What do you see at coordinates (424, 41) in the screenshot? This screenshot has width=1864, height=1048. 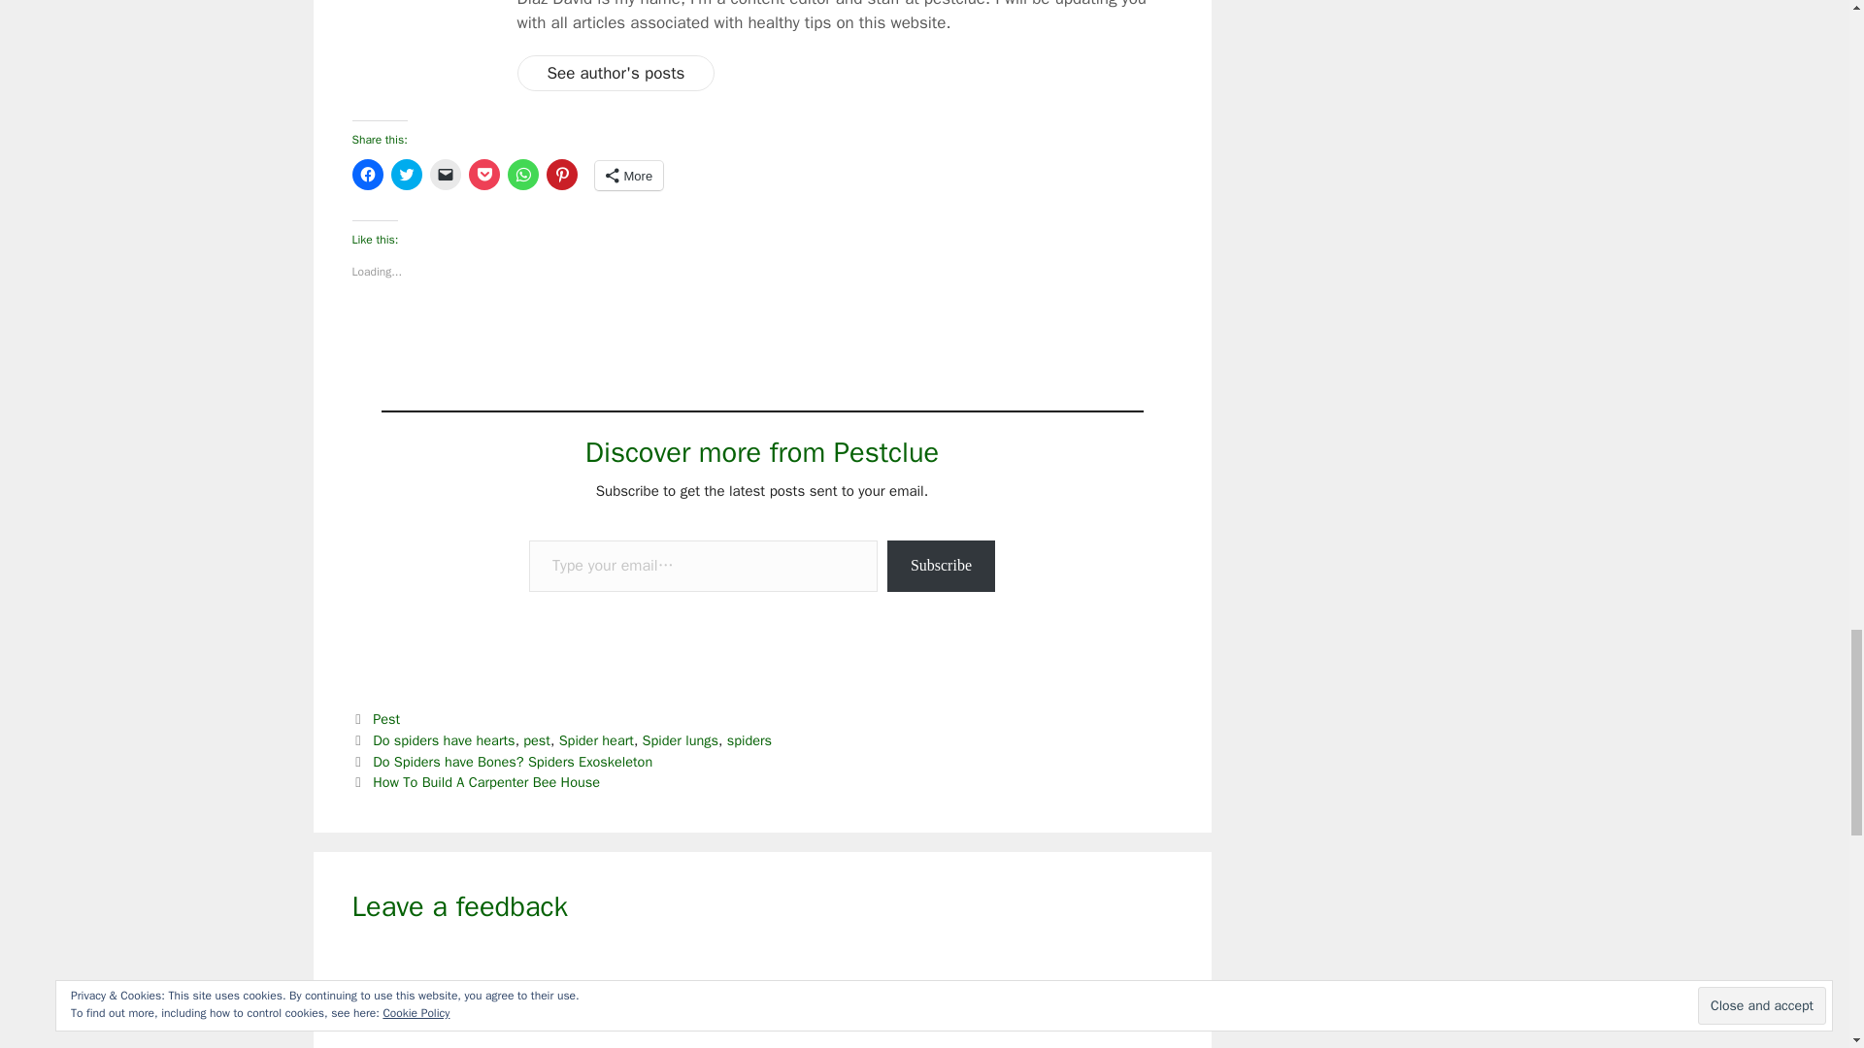 I see `Do Spiders Have Hearts? Spiders Circulatory System 2` at bounding box center [424, 41].